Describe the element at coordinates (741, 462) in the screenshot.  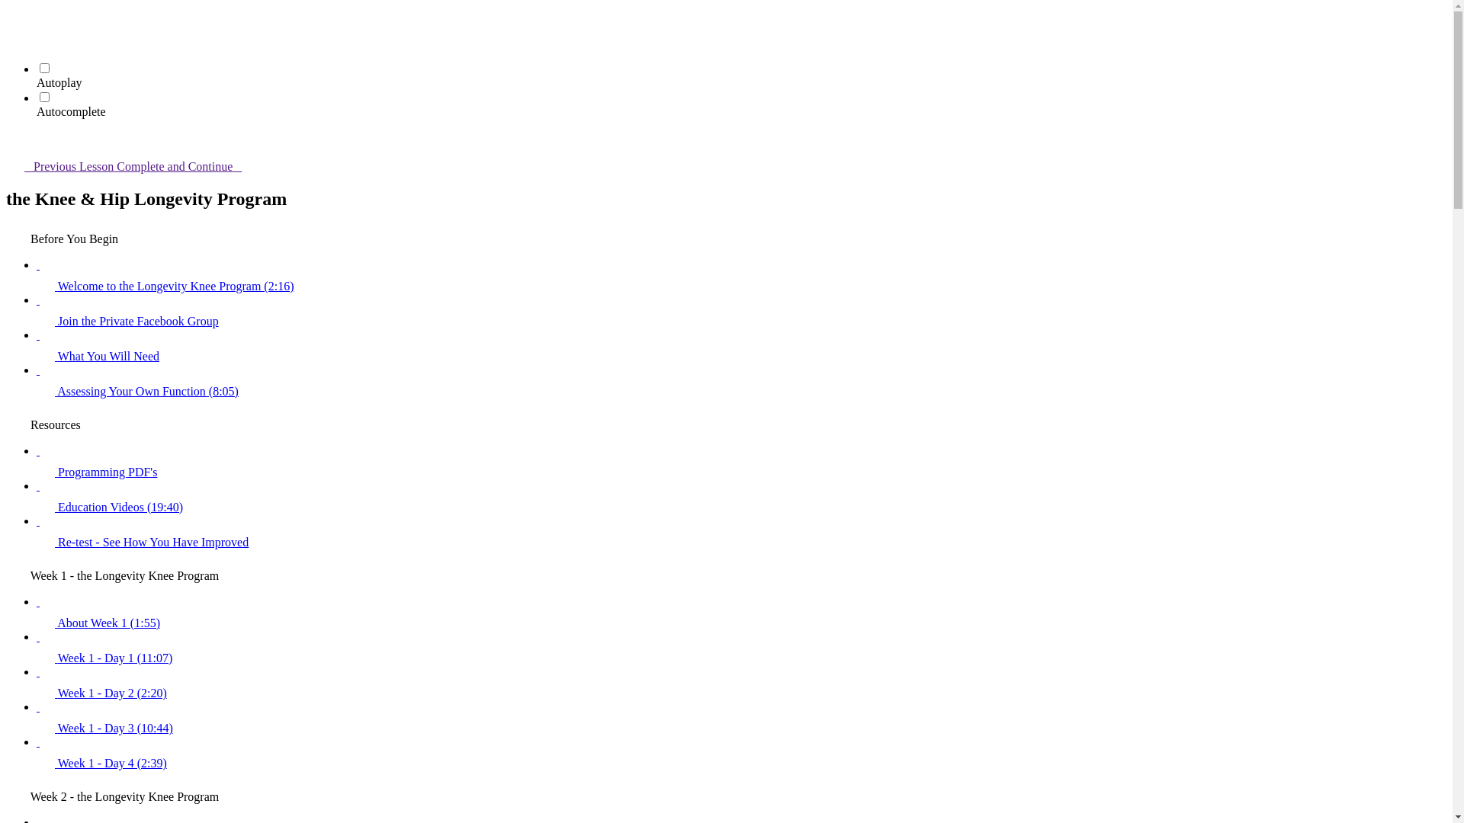
I see `  Programming PDF's` at that location.